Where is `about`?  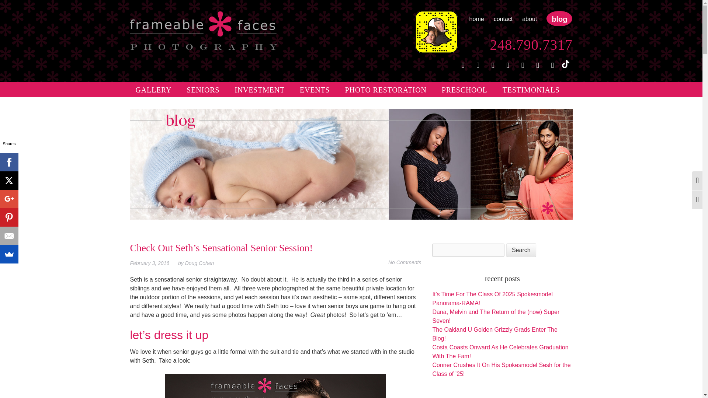
about is located at coordinates (530, 19).